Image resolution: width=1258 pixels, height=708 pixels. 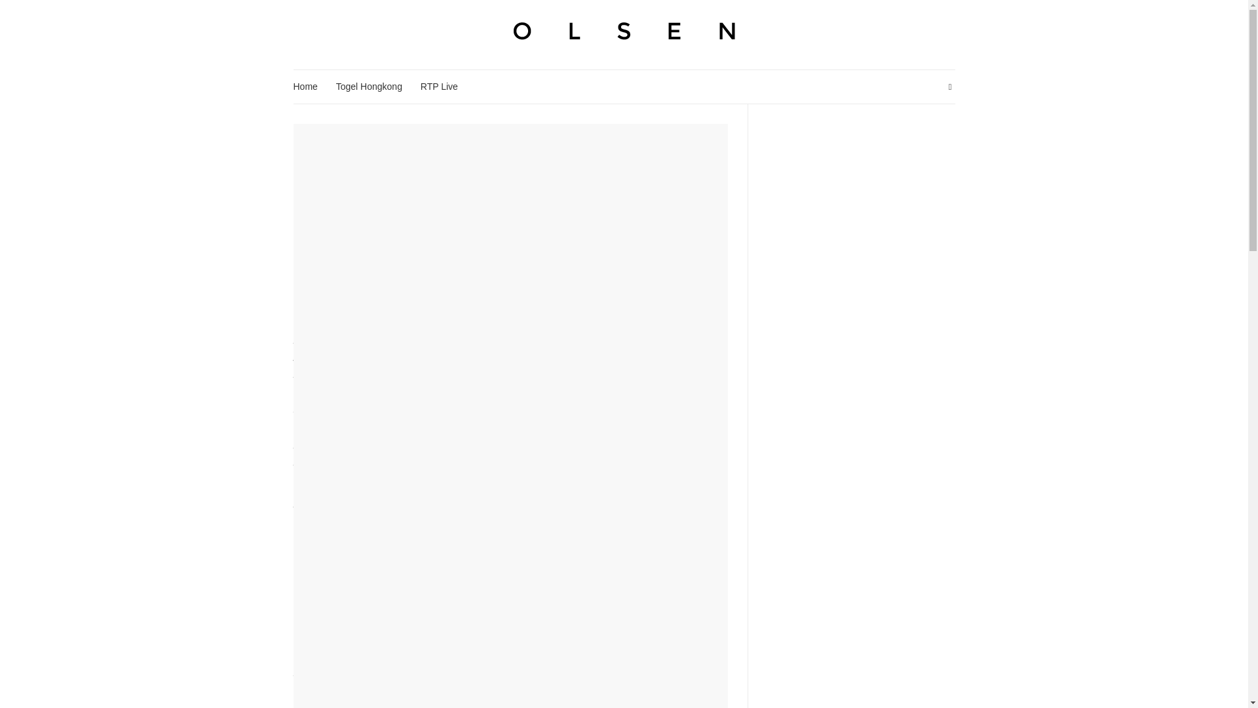 I want to click on Togel Hongkong, so click(x=369, y=87).